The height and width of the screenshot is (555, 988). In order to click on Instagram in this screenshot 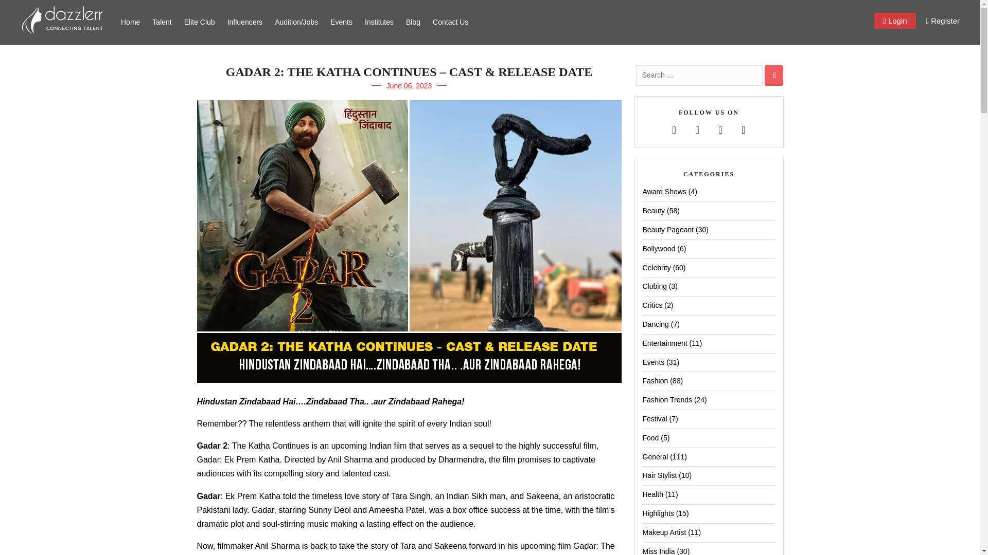, I will do `click(743, 131)`.